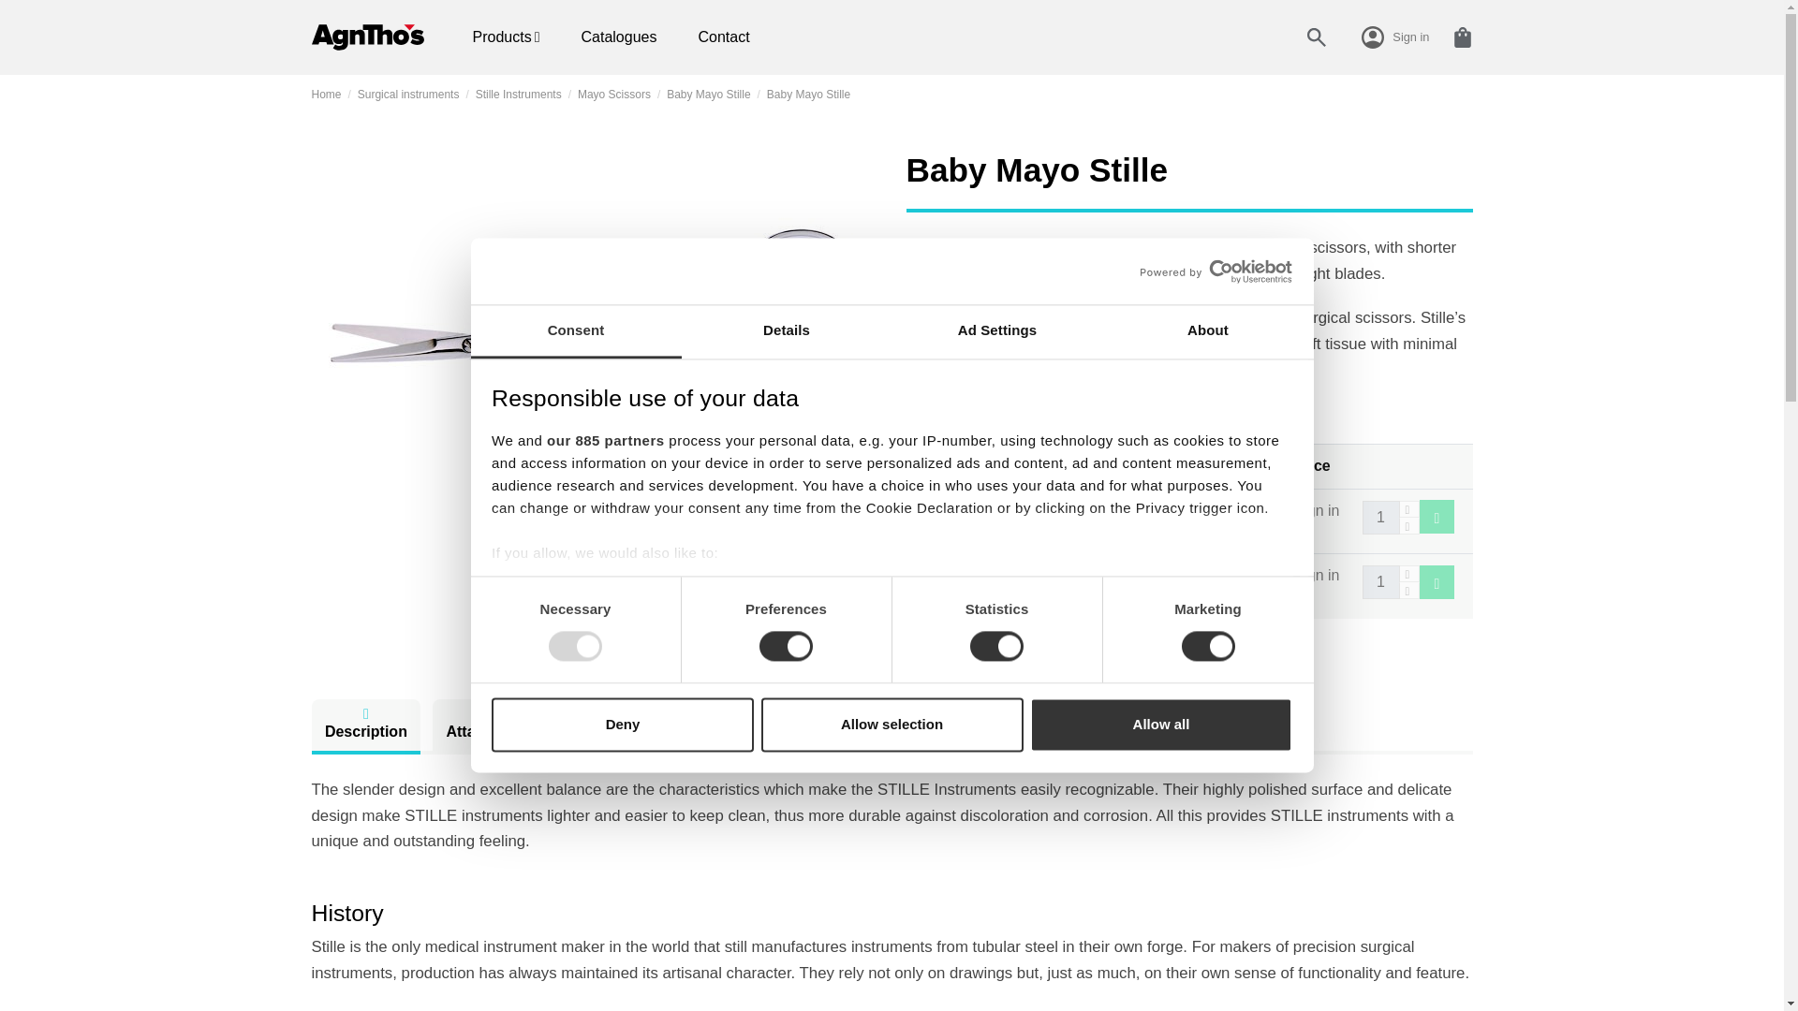 This screenshot has height=1011, width=1798. Describe the element at coordinates (996, 331) in the screenshot. I see `Ad Settings` at that location.